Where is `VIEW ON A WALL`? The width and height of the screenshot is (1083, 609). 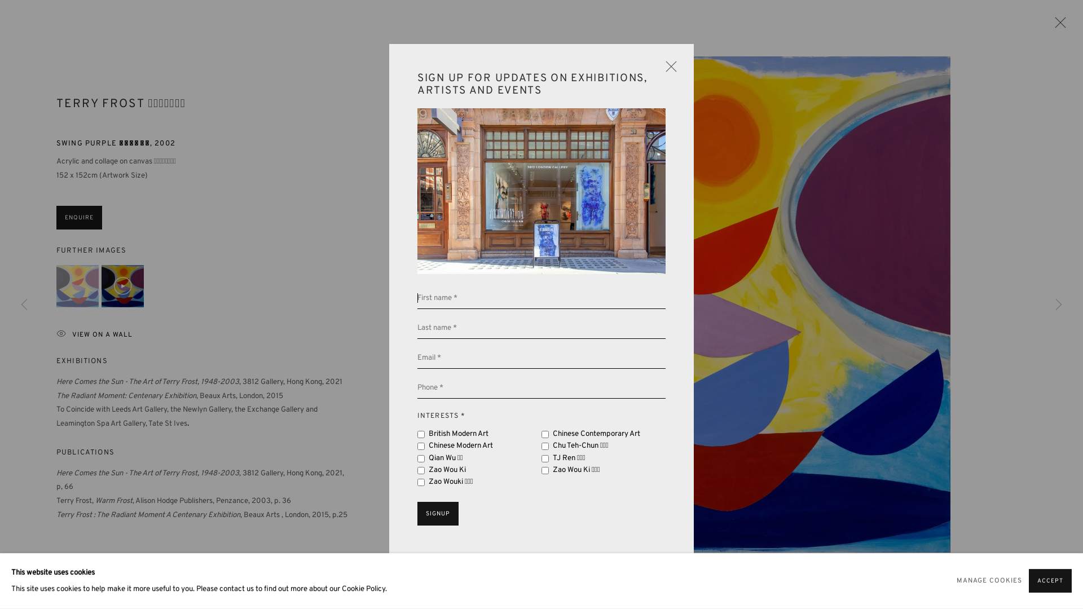 VIEW ON A WALL is located at coordinates (199, 335).